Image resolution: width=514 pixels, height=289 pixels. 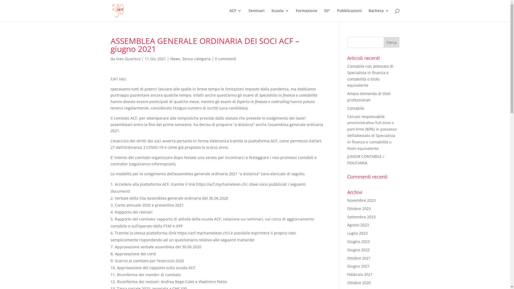 I want to click on JUNIOR CONTABILE / FIDUCIARIA, so click(x=366, y=159).